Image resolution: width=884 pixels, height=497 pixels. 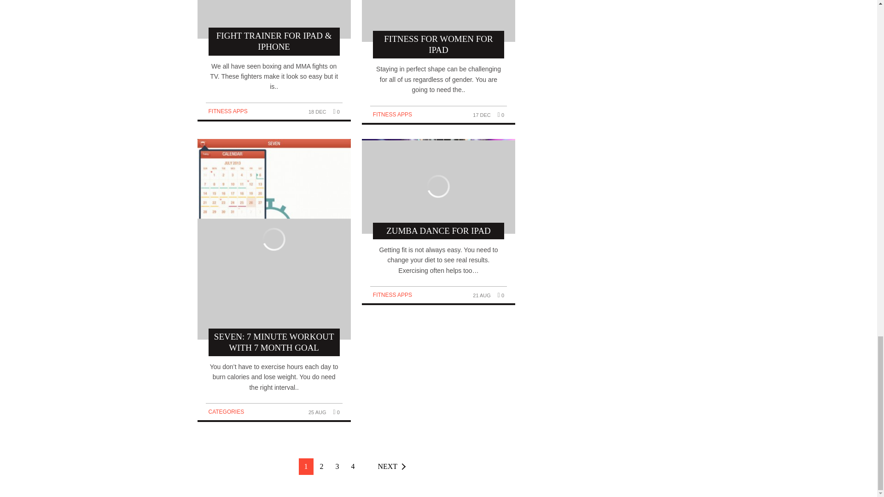 What do you see at coordinates (392, 114) in the screenshot?
I see `View all posts in Fitness Apps` at bounding box center [392, 114].